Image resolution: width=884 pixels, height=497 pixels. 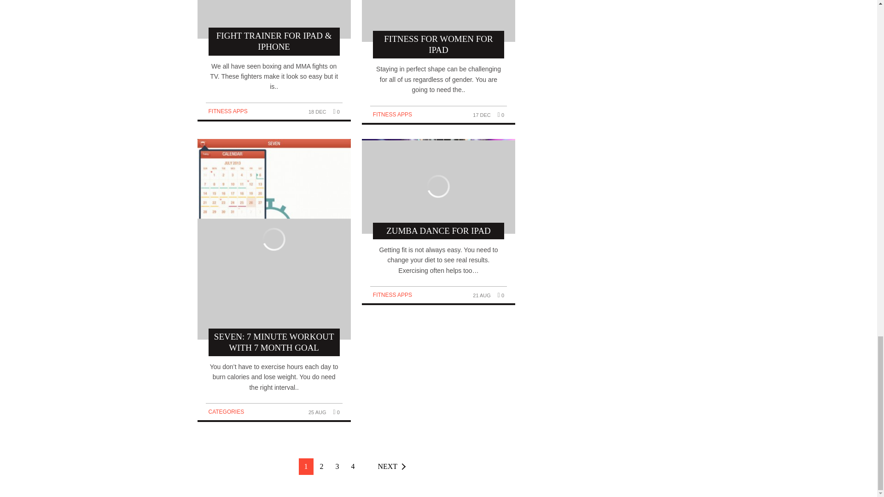 What do you see at coordinates (392, 114) in the screenshot?
I see `View all posts in Fitness Apps` at bounding box center [392, 114].